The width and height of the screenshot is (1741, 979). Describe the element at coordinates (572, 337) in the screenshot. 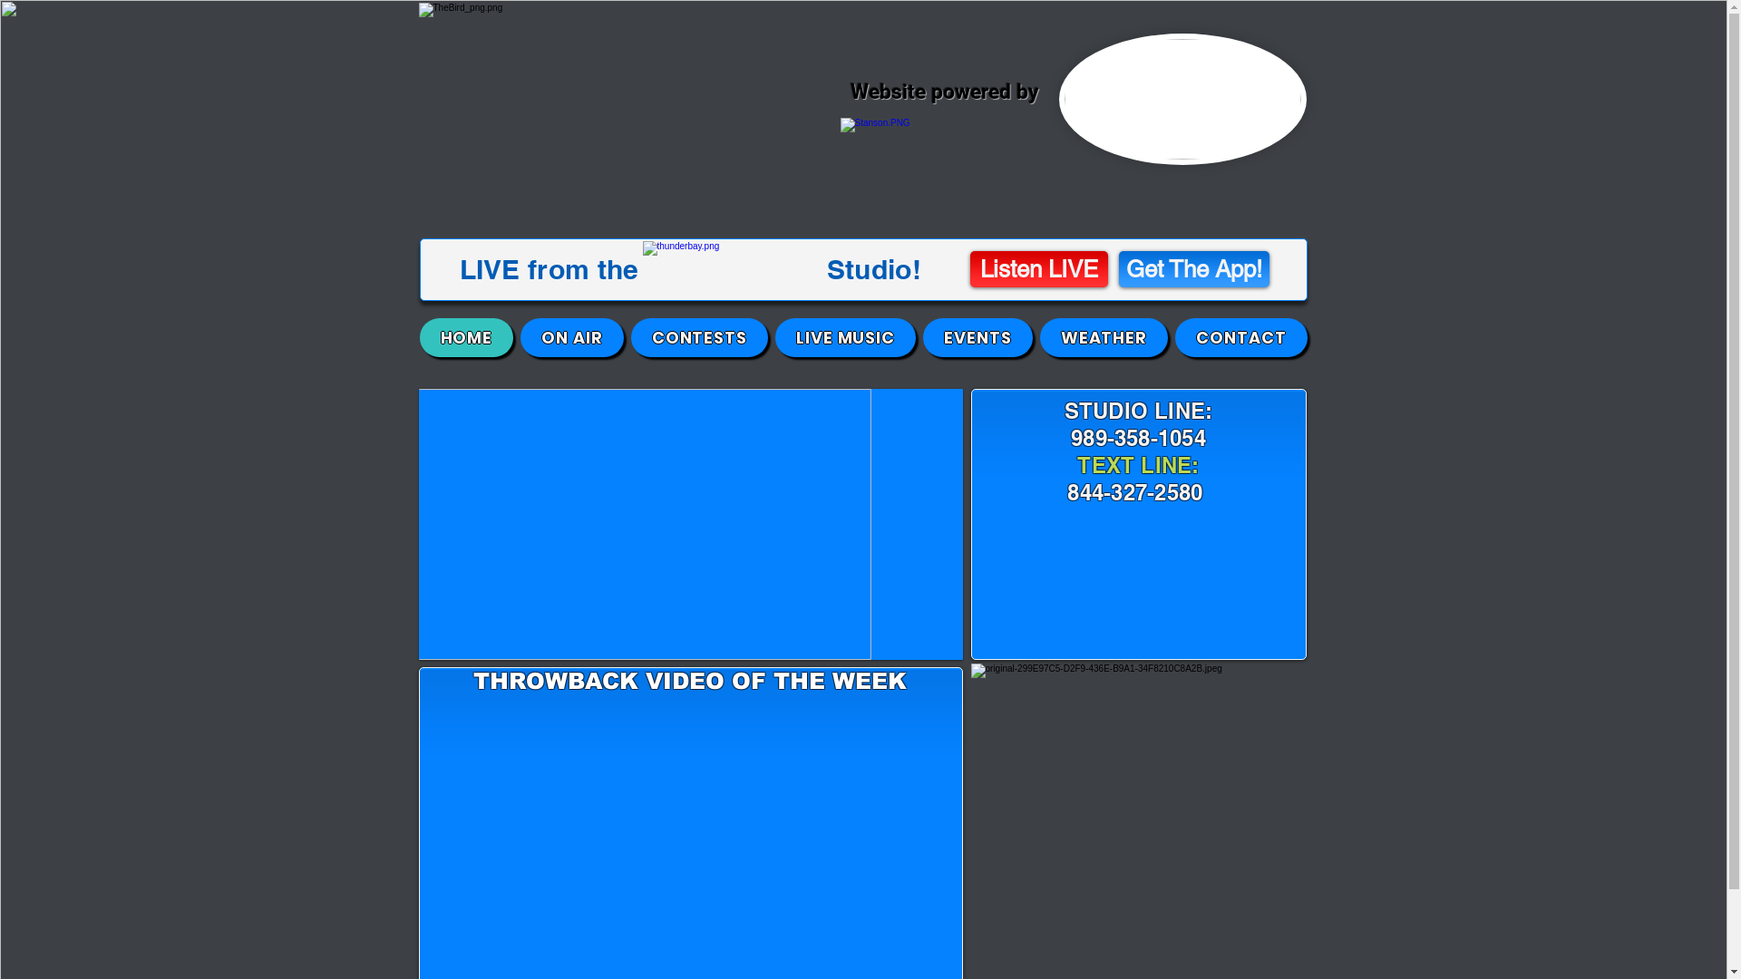

I see `ON AIR` at that location.